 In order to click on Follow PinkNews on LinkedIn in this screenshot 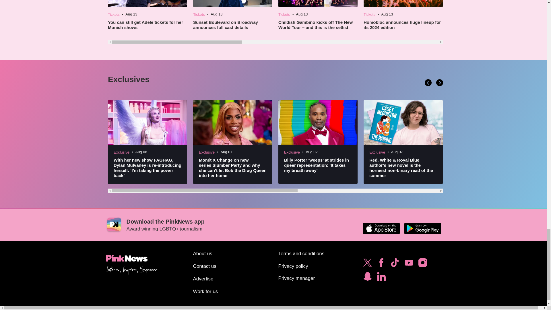, I will do `click(381, 278)`.